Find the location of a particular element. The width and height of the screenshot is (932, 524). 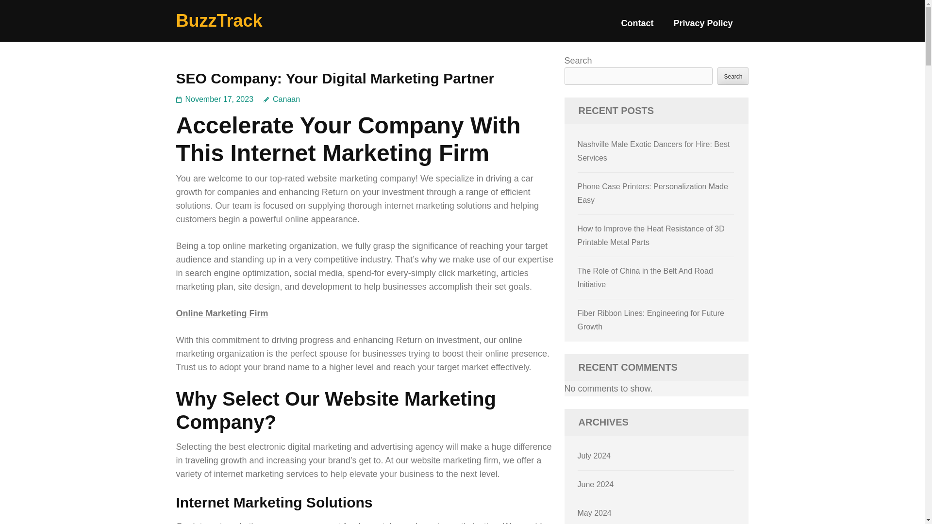

Fiber Ribbon Lines: Engineering for Future Growth is located at coordinates (650, 320).